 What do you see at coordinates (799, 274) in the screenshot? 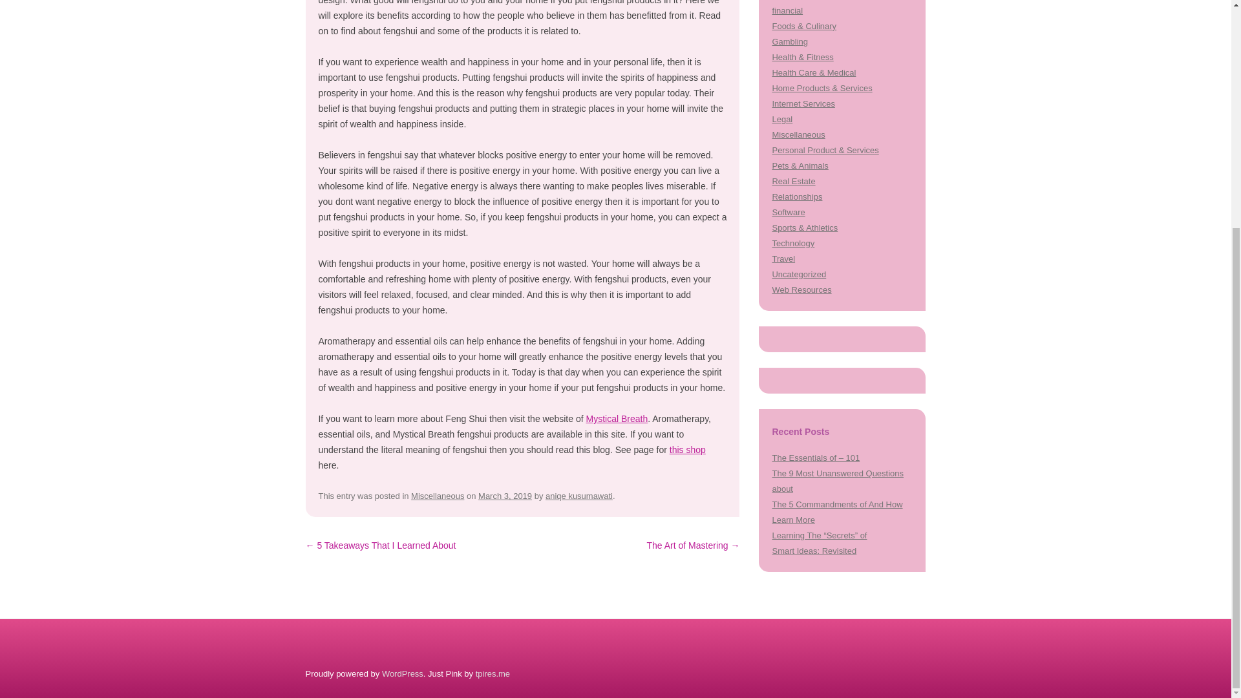
I see `Uncategorized` at bounding box center [799, 274].